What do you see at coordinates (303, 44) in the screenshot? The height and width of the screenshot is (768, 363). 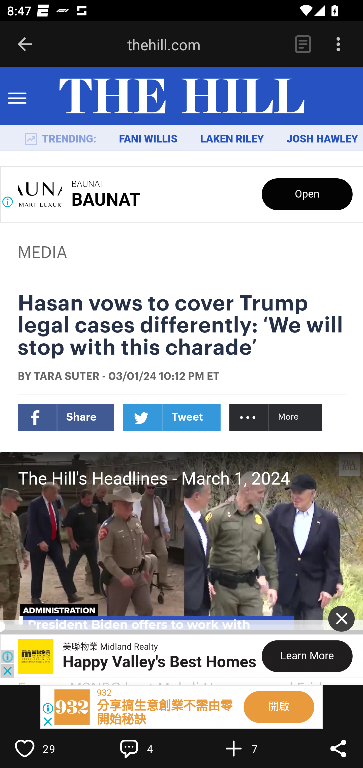 I see `Reader View` at bounding box center [303, 44].